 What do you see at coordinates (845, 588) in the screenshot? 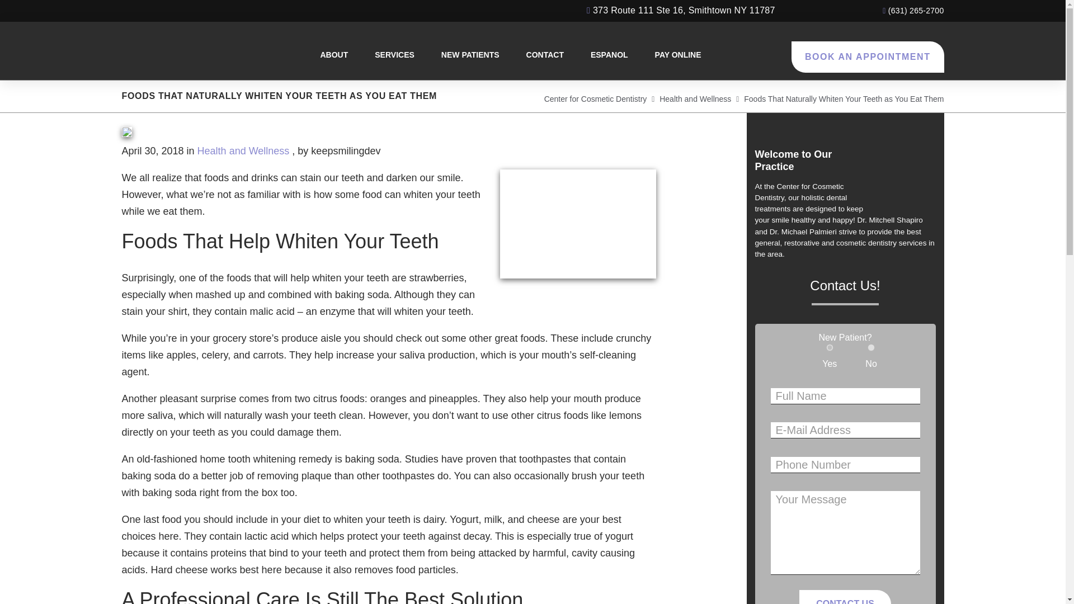
I see `Contact Us` at bounding box center [845, 588].